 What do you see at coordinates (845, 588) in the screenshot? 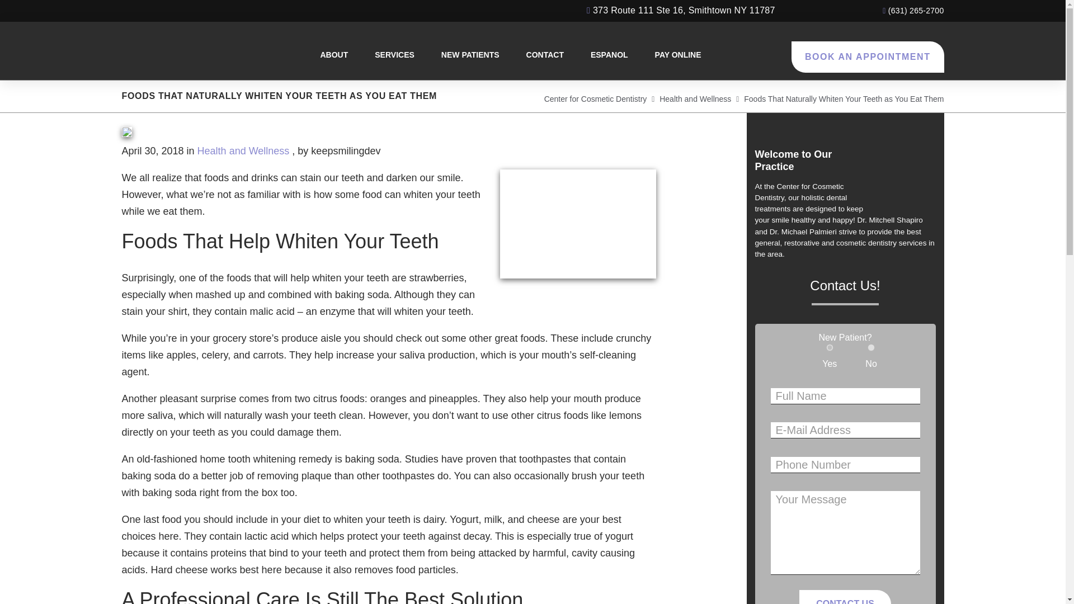
I see `Contact Us` at bounding box center [845, 588].